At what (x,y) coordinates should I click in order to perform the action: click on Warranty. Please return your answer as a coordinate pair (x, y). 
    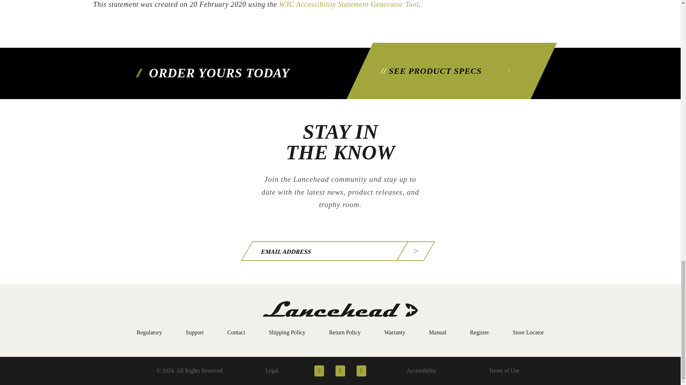
    Looking at the image, I should click on (394, 332).